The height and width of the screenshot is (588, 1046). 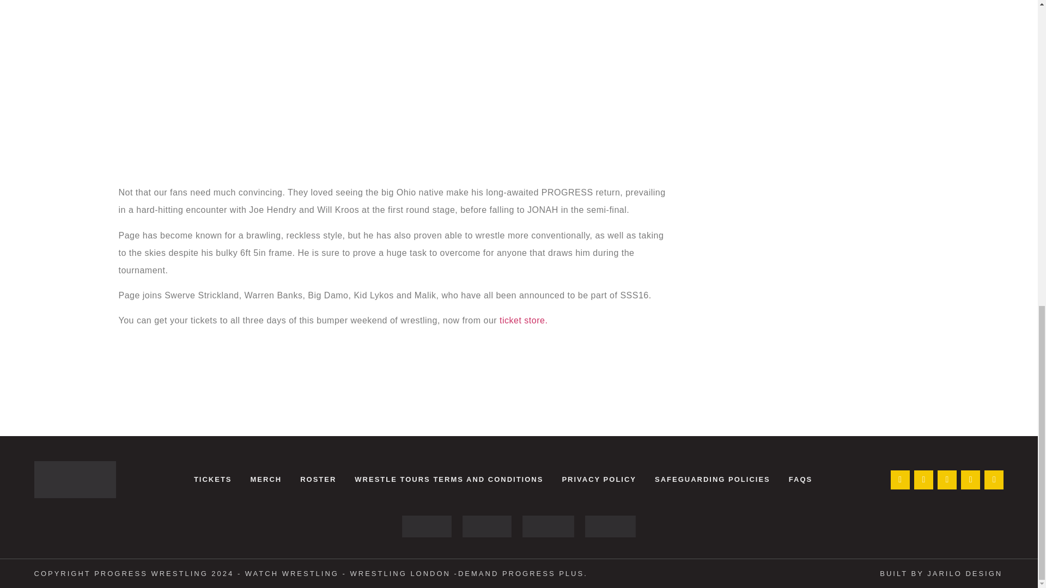 I want to click on logo - PROGRESS Wrestling - Watch on Demand PROGRESS PLUS, so click(x=486, y=526).